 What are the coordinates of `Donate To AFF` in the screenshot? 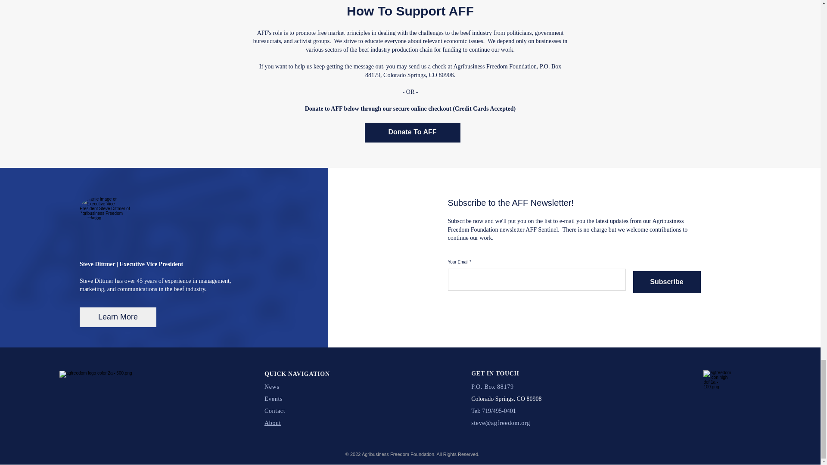 It's located at (412, 133).